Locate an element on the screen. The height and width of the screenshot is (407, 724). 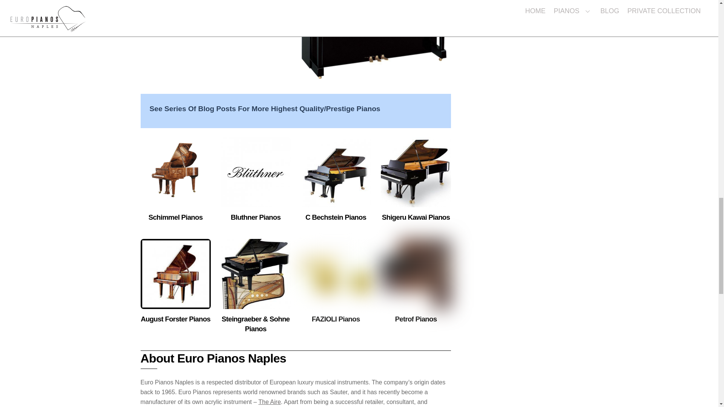
Bluthner piano logo is located at coordinates (256, 172).